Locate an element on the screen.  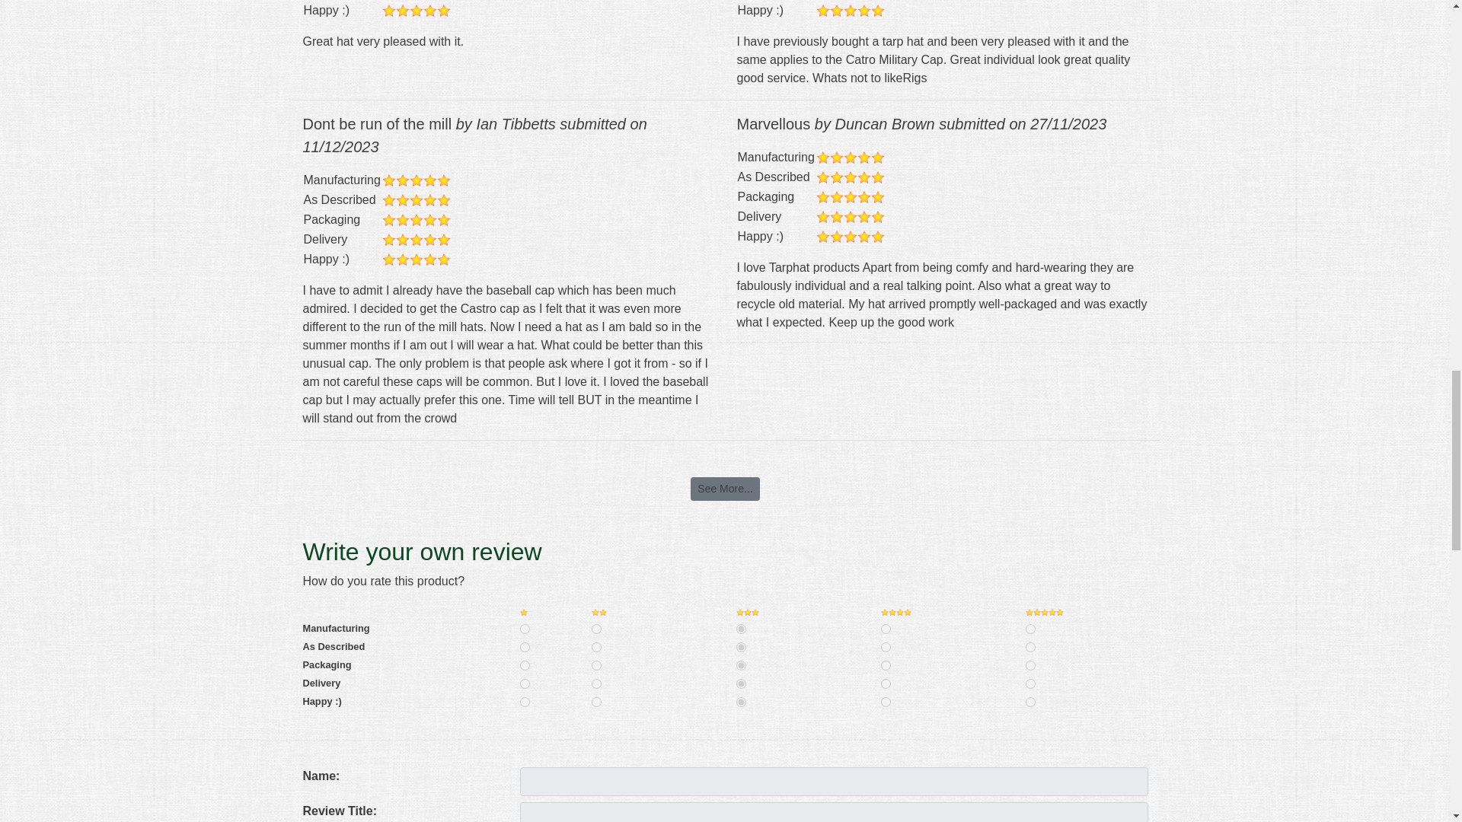
RadioButton7 is located at coordinates (596, 647).